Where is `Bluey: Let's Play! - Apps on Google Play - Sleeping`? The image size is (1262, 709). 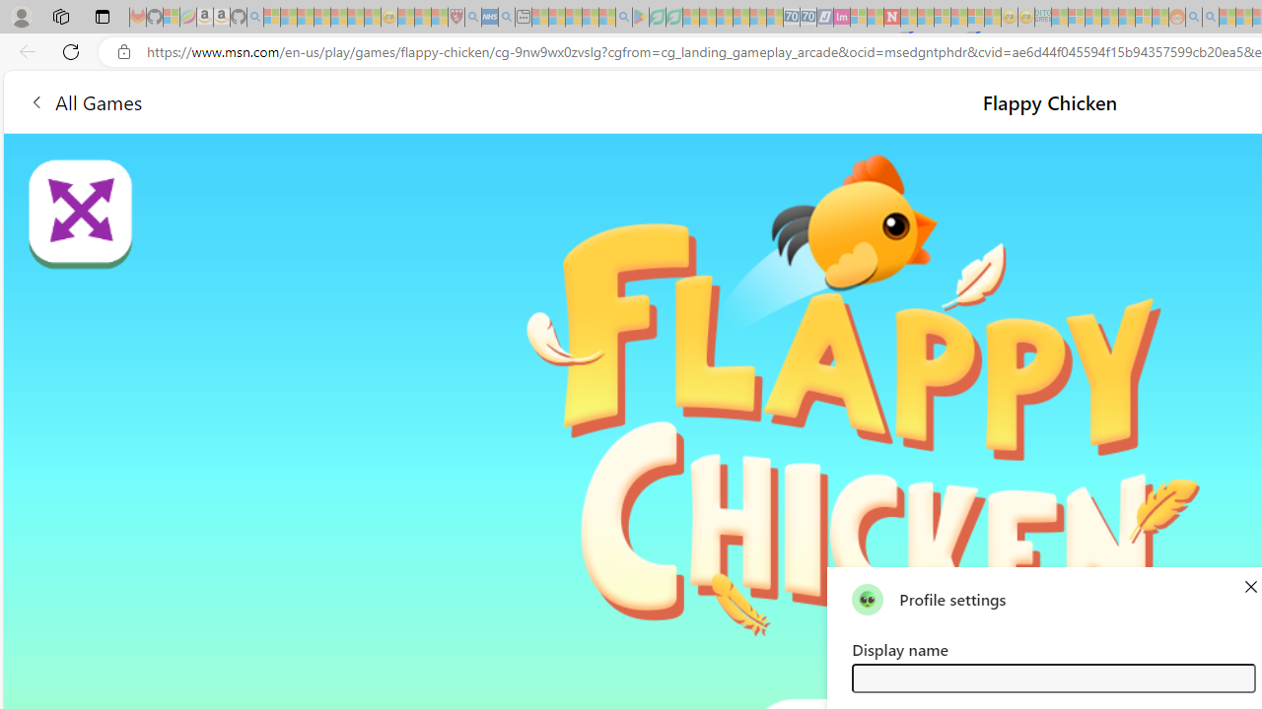
Bluey: Let's Play! - Apps on Google Play - Sleeping is located at coordinates (641, 18).